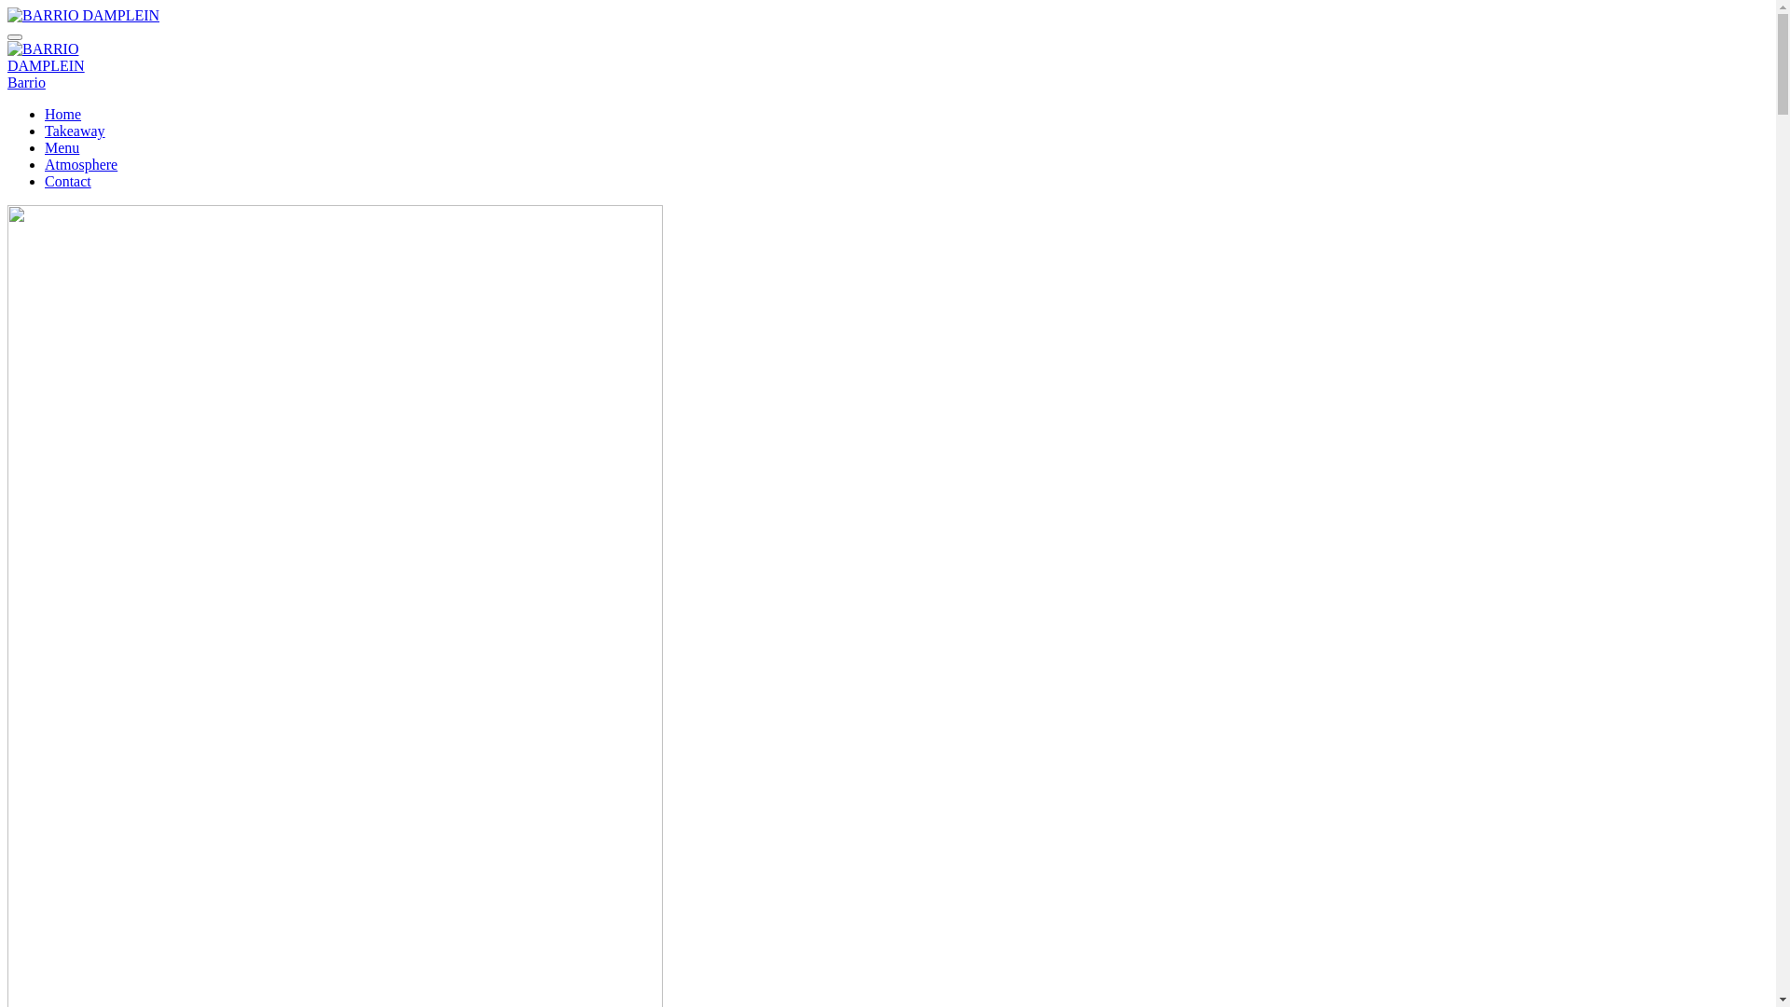 The height and width of the screenshot is (1007, 1790). Describe the element at coordinates (47, 58) in the screenshot. I see `BARRIO DAMPLEIN` at that location.